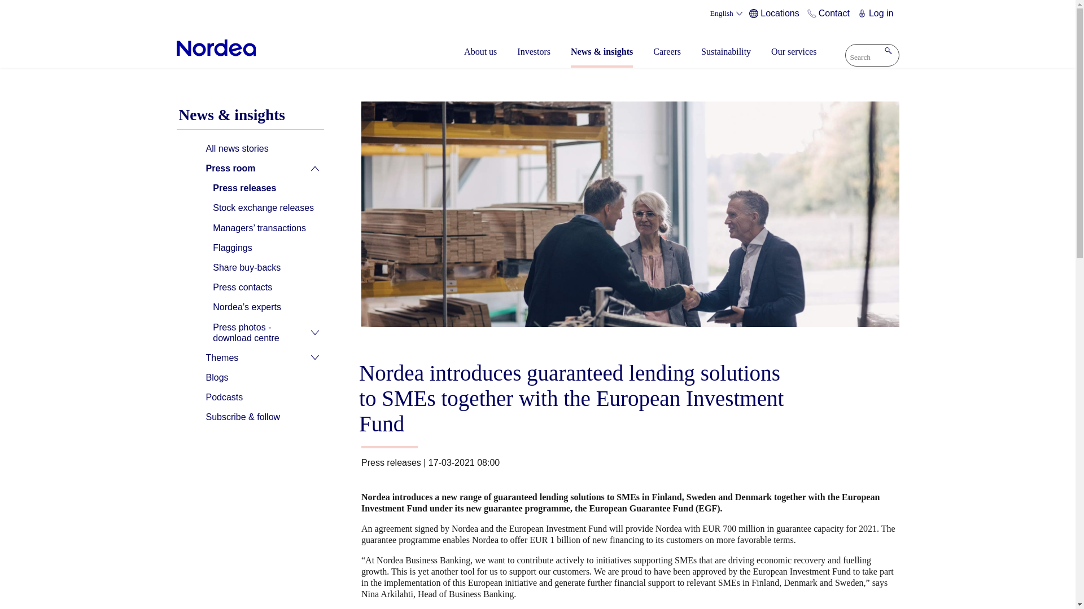  What do you see at coordinates (216, 48) in the screenshot?
I see `Nordea` at bounding box center [216, 48].